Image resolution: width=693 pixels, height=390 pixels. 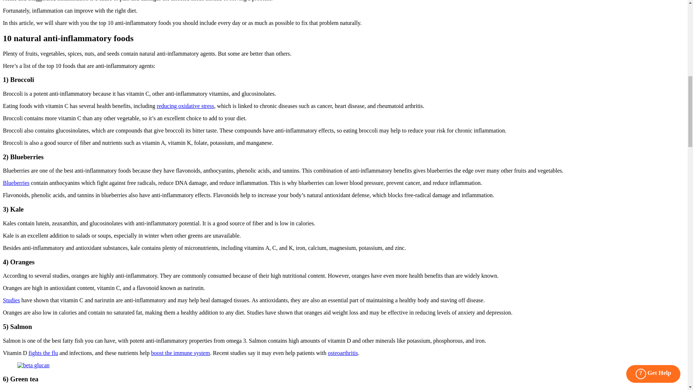 What do you see at coordinates (43, 353) in the screenshot?
I see `fights the flu` at bounding box center [43, 353].